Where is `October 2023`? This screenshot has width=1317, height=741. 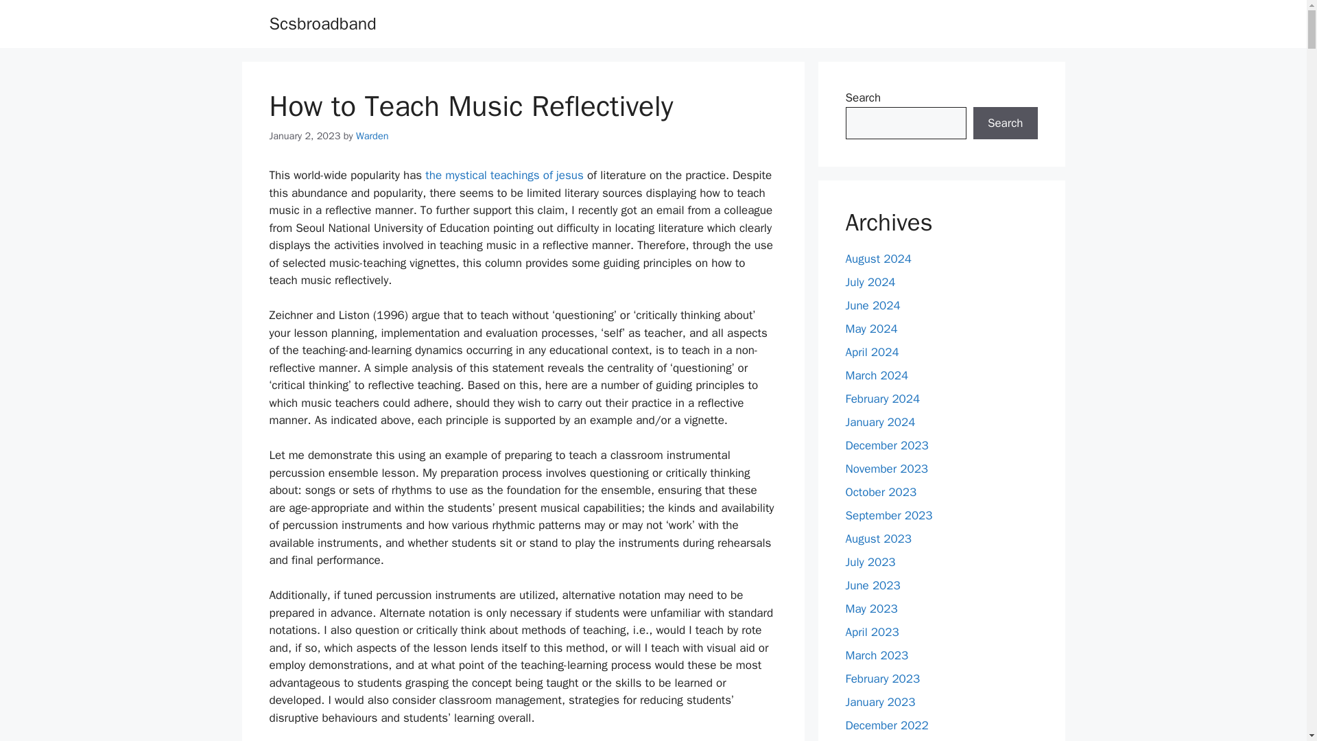
October 2023 is located at coordinates (881, 492).